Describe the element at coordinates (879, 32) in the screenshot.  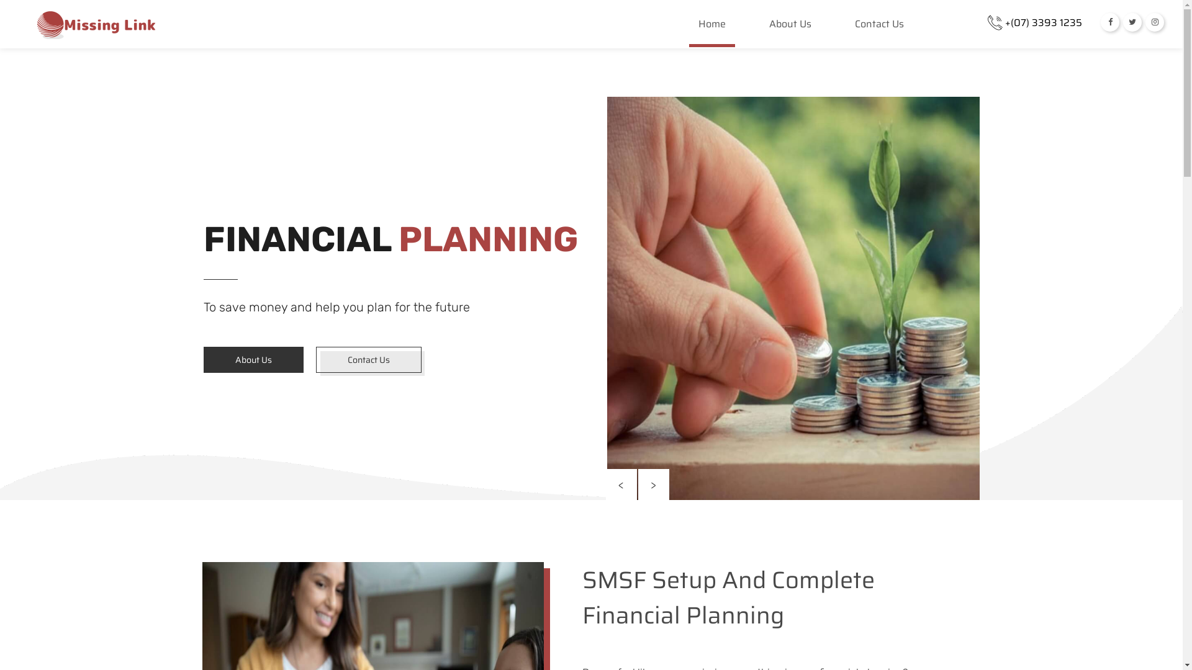
I see `Contact Us` at that location.